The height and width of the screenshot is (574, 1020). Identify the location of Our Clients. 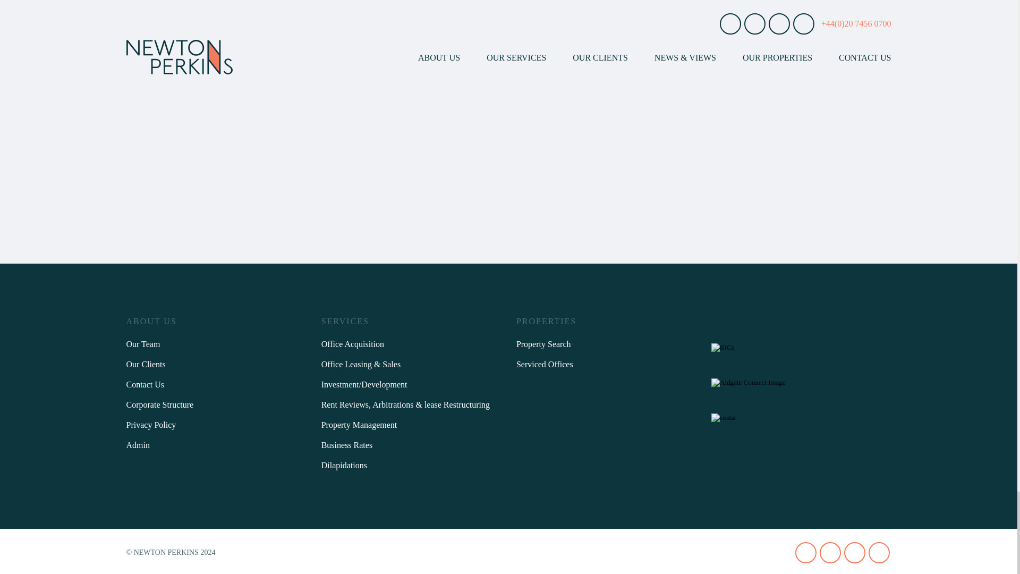
(216, 365).